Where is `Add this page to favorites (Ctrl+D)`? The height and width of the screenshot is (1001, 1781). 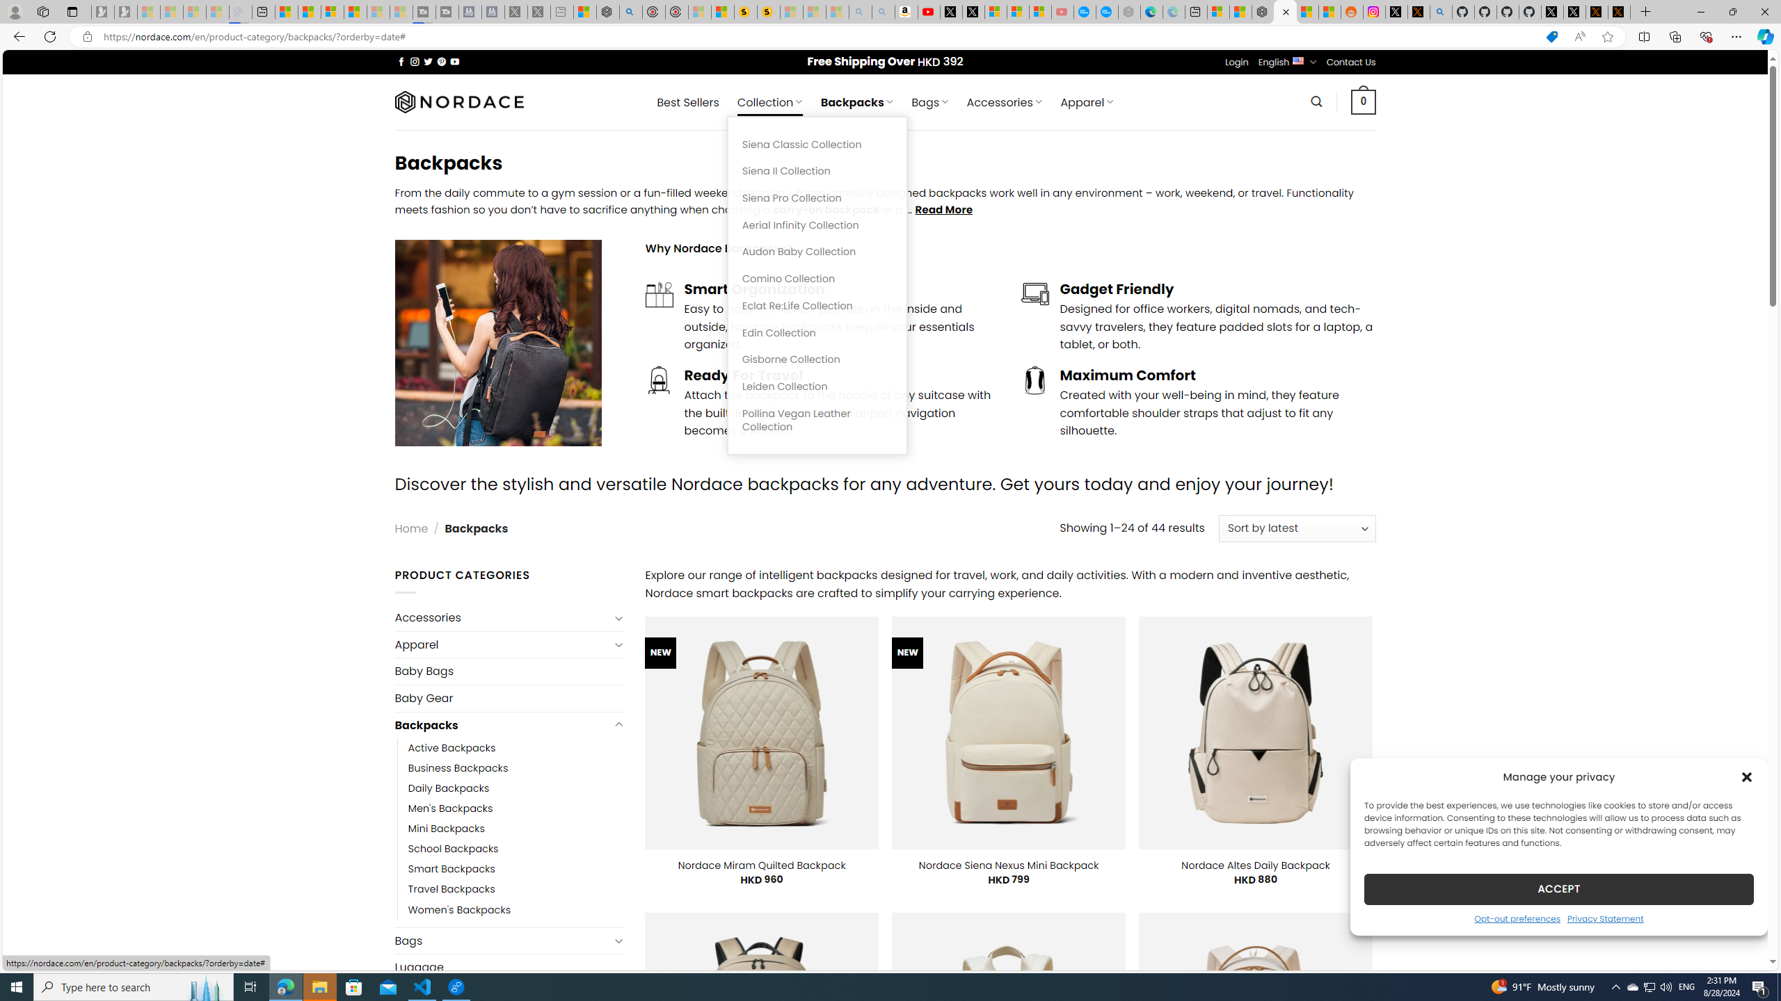
Add this page to favorites (Ctrl+D) is located at coordinates (1608, 37).